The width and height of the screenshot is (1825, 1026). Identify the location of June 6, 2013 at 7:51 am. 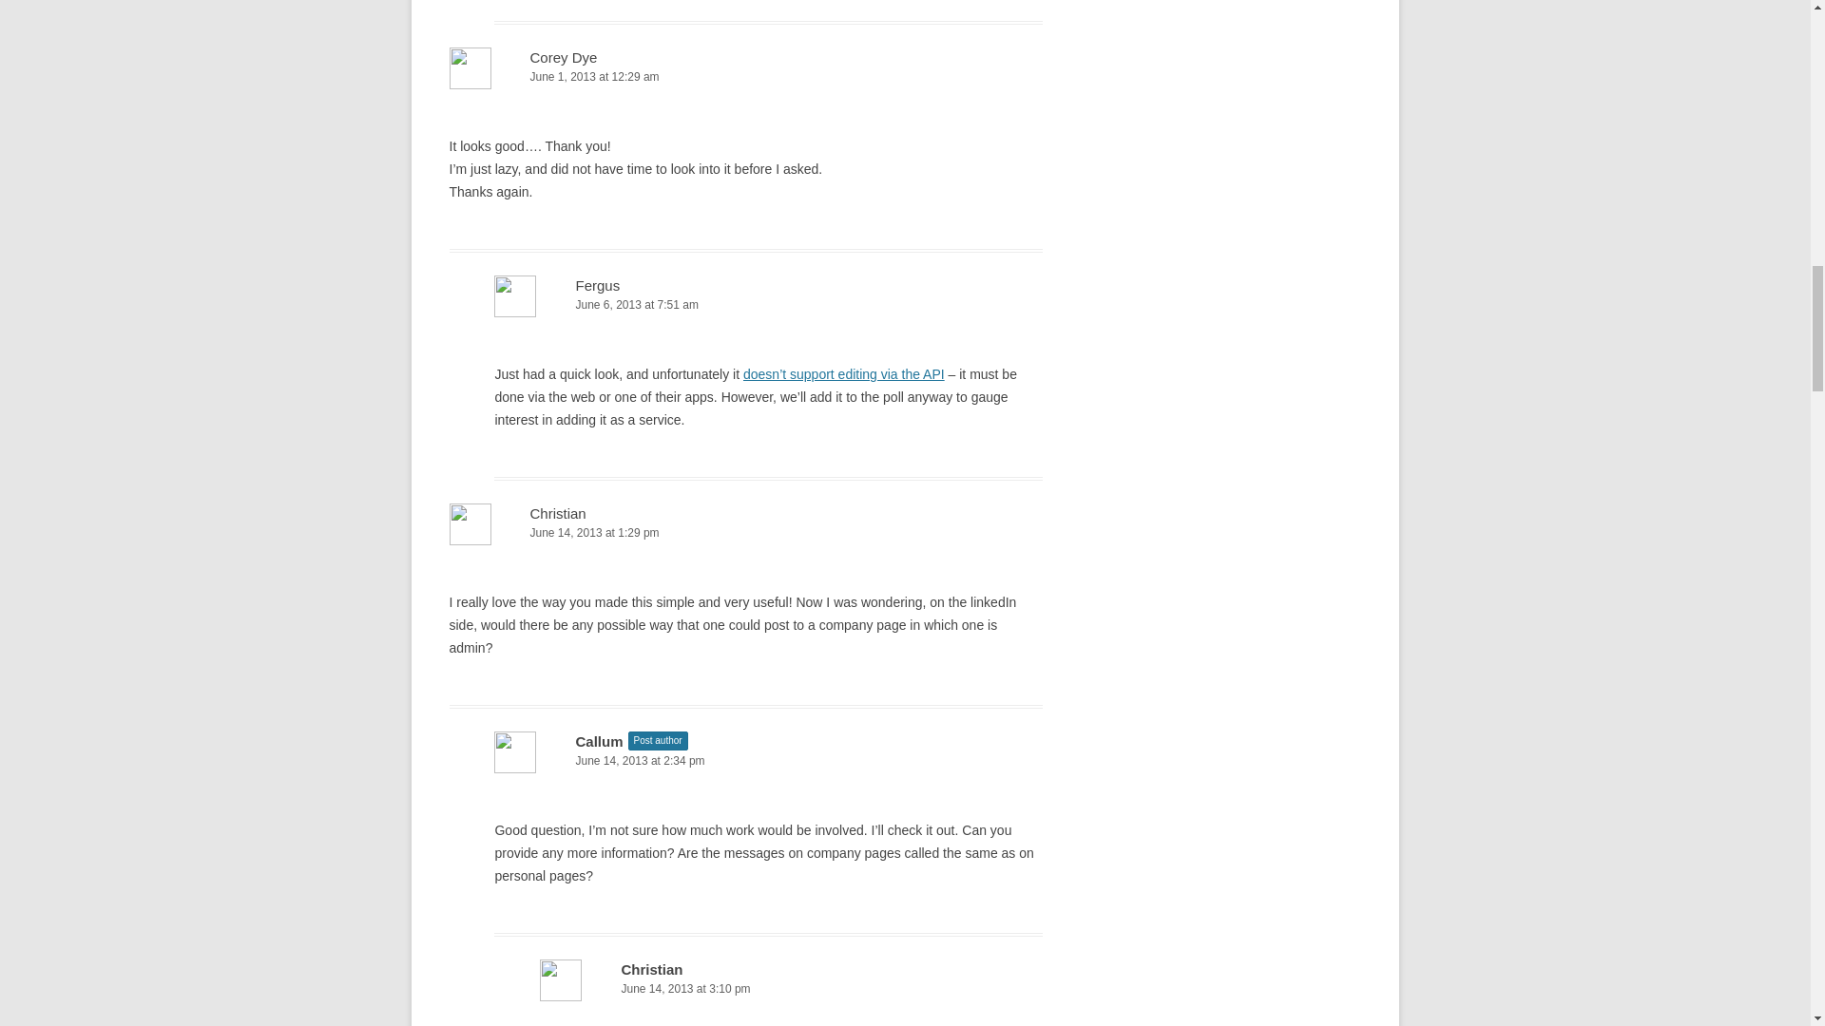
(768, 305).